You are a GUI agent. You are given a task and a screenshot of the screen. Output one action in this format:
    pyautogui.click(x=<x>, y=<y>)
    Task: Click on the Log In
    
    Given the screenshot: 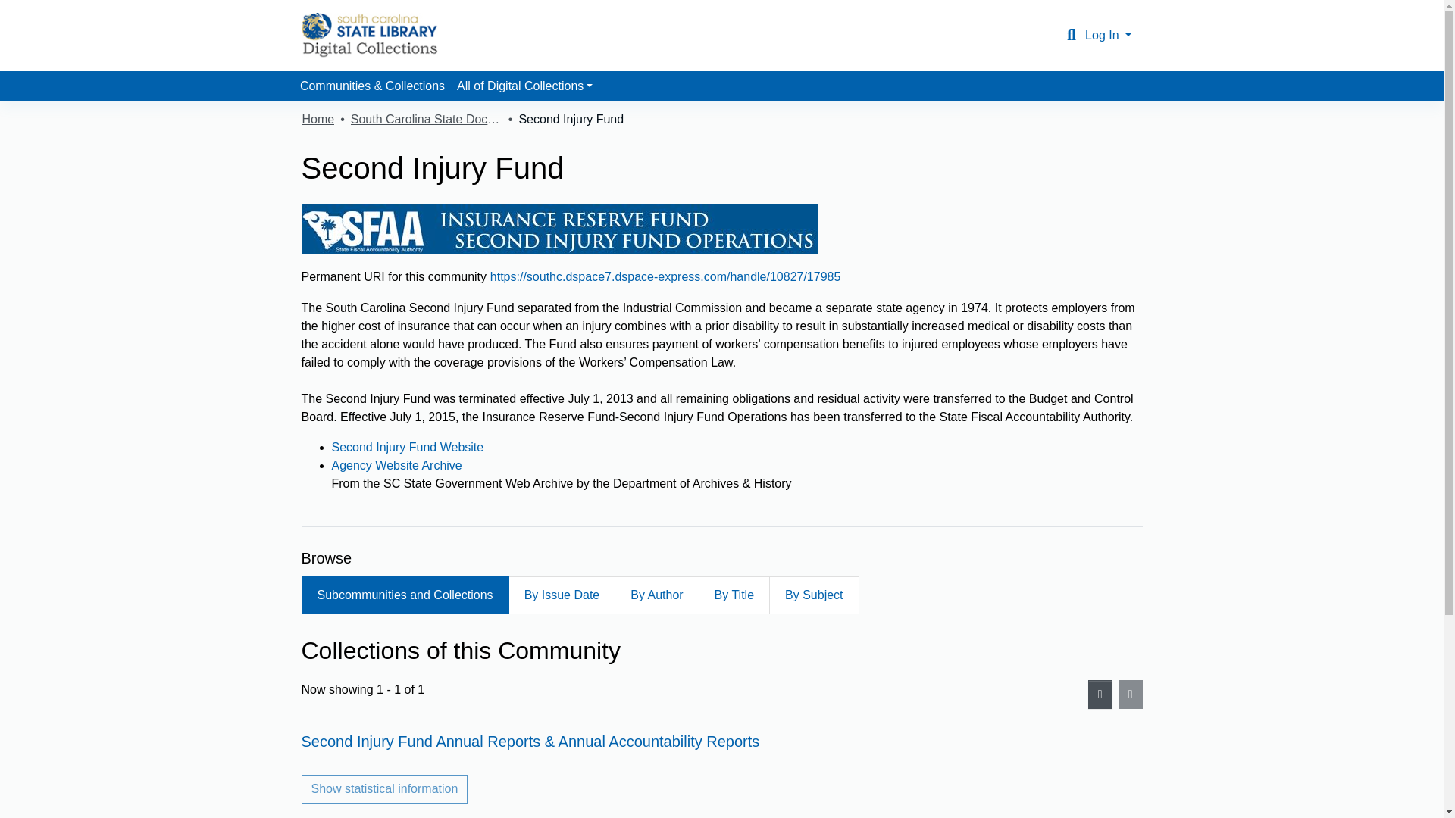 What is the action you would take?
    pyautogui.click(x=1108, y=35)
    